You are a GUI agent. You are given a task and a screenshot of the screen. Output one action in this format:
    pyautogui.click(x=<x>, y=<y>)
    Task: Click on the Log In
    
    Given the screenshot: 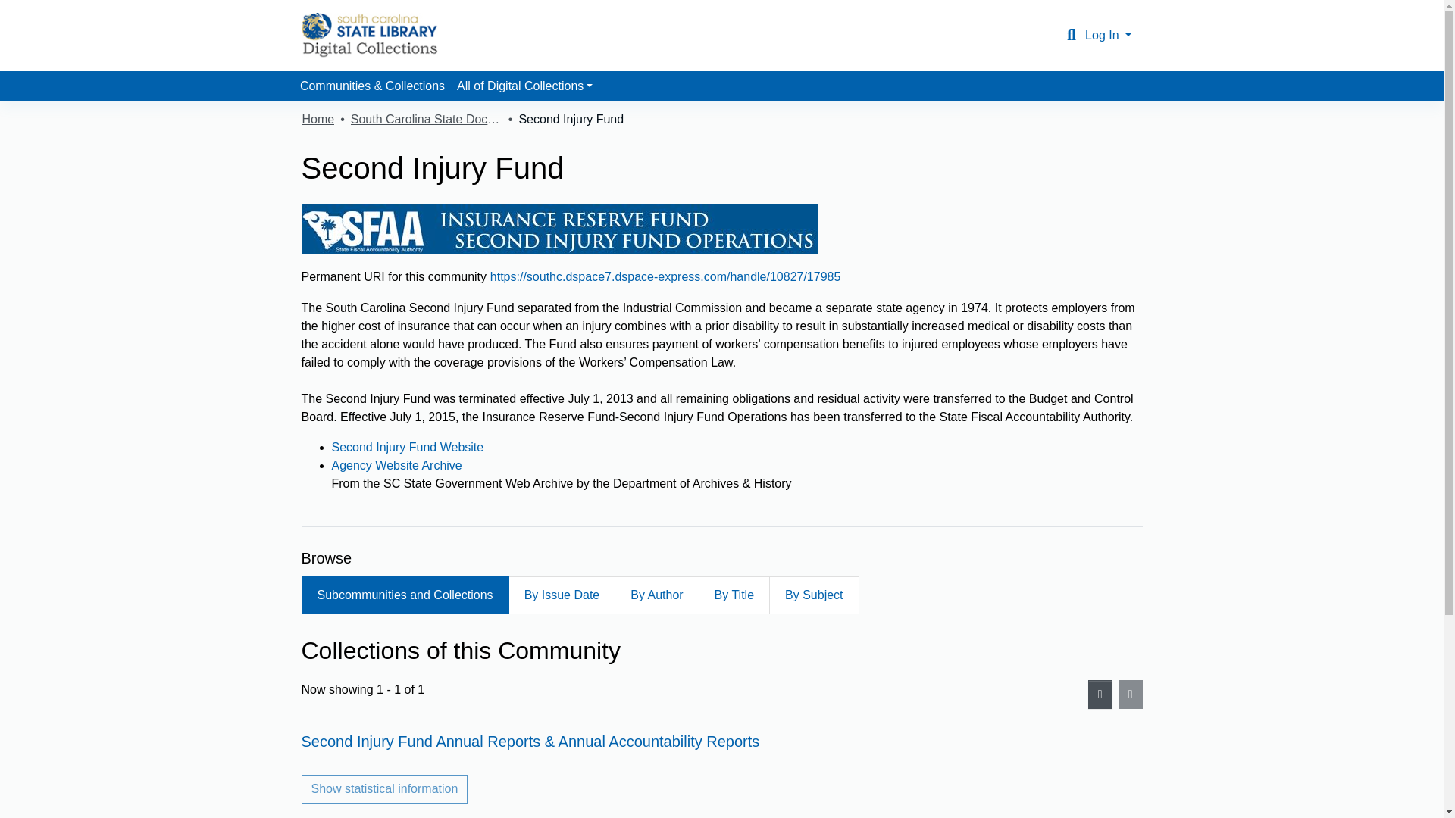 What is the action you would take?
    pyautogui.click(x=1108, y=35)
    